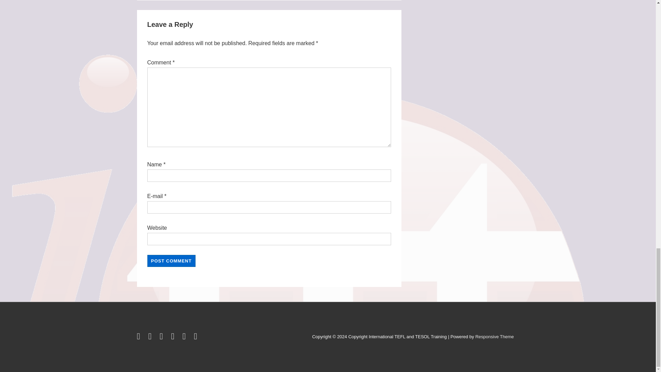 The width and height of the screenshot is (661, 372). Describe the element at coordinates (196, 338) in the screenshot. I see `vimeo` at that location.